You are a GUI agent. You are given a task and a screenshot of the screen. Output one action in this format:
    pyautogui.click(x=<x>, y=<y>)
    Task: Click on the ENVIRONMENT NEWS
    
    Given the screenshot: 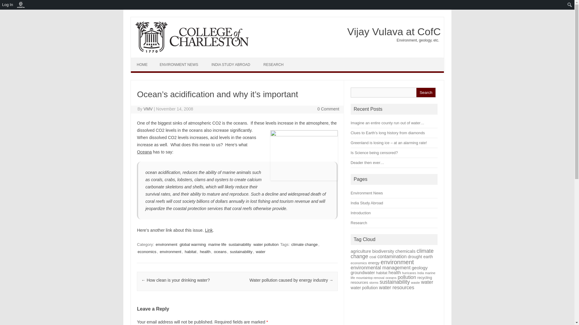 What is the action you would take?
    pyautogui.click(x=179, y=64)
    